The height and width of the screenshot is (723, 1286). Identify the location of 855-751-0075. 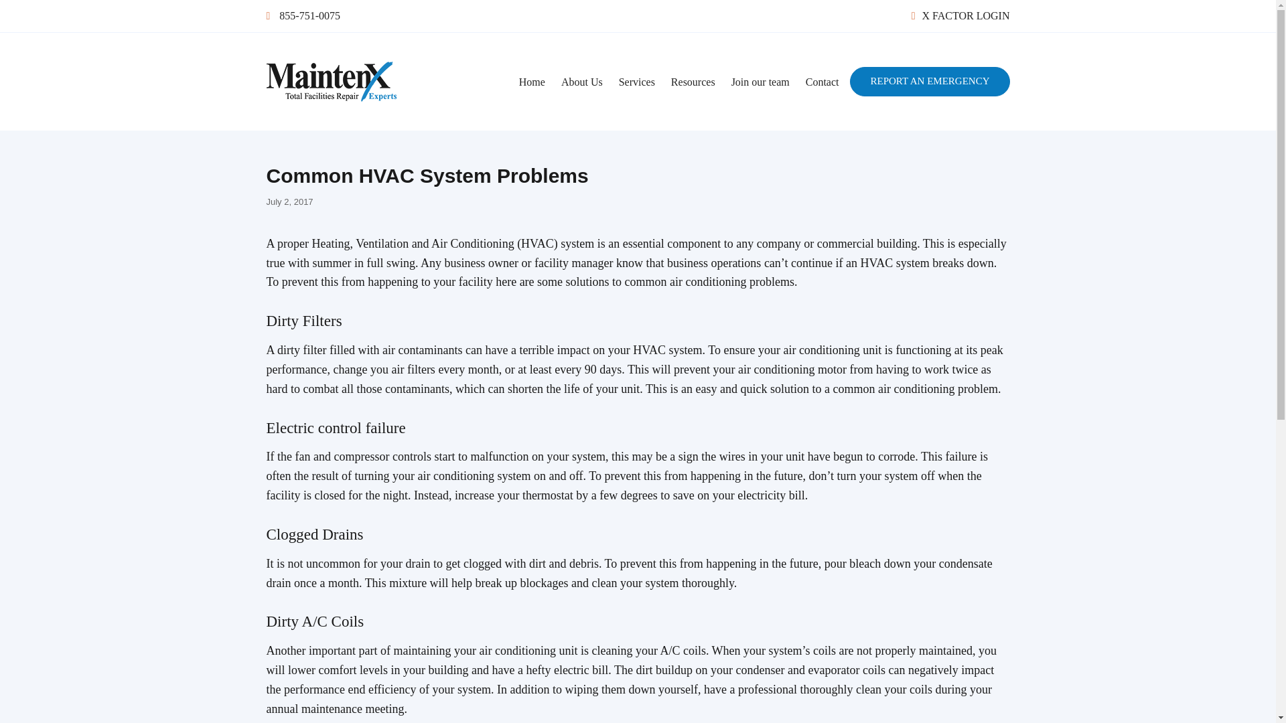
(303, 16).